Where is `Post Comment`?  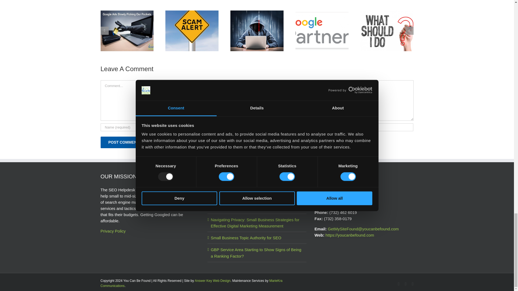
Post Comment is located at coordinates (124, 142).